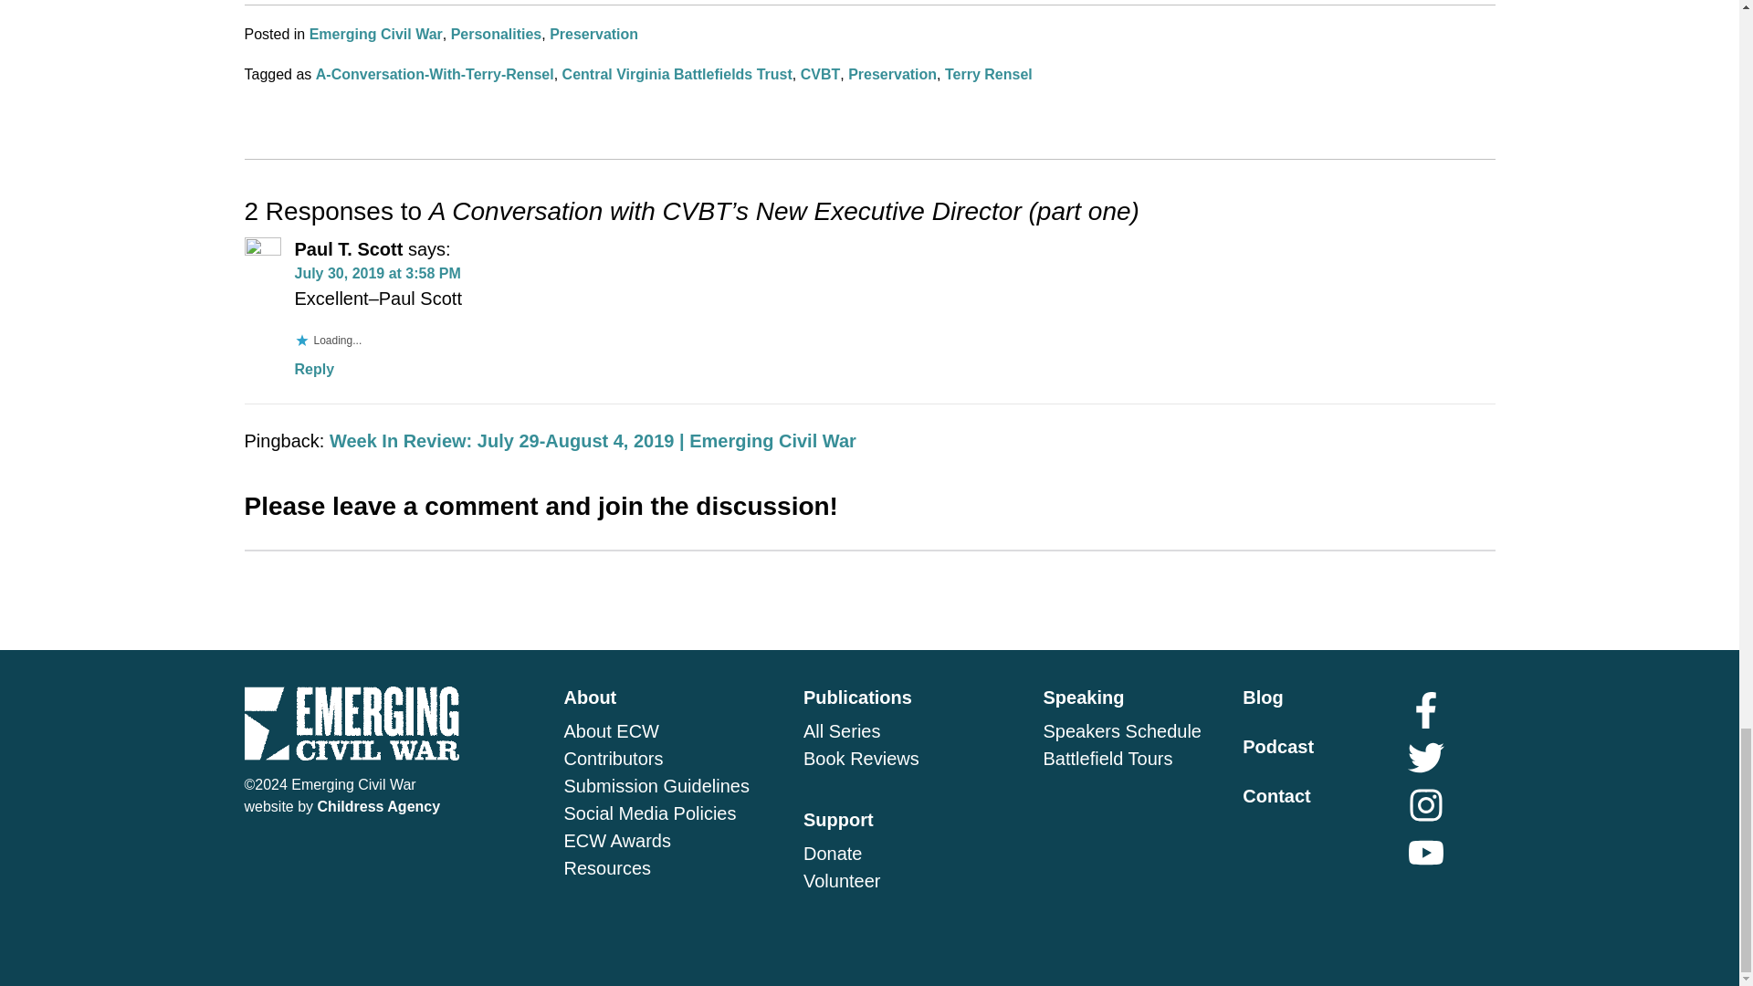 The image size is (1753, 986). What do you see at coordinates (376, 35) in the screenshot?
I see `Emerging Civil War` at bounding box center [376, 35].